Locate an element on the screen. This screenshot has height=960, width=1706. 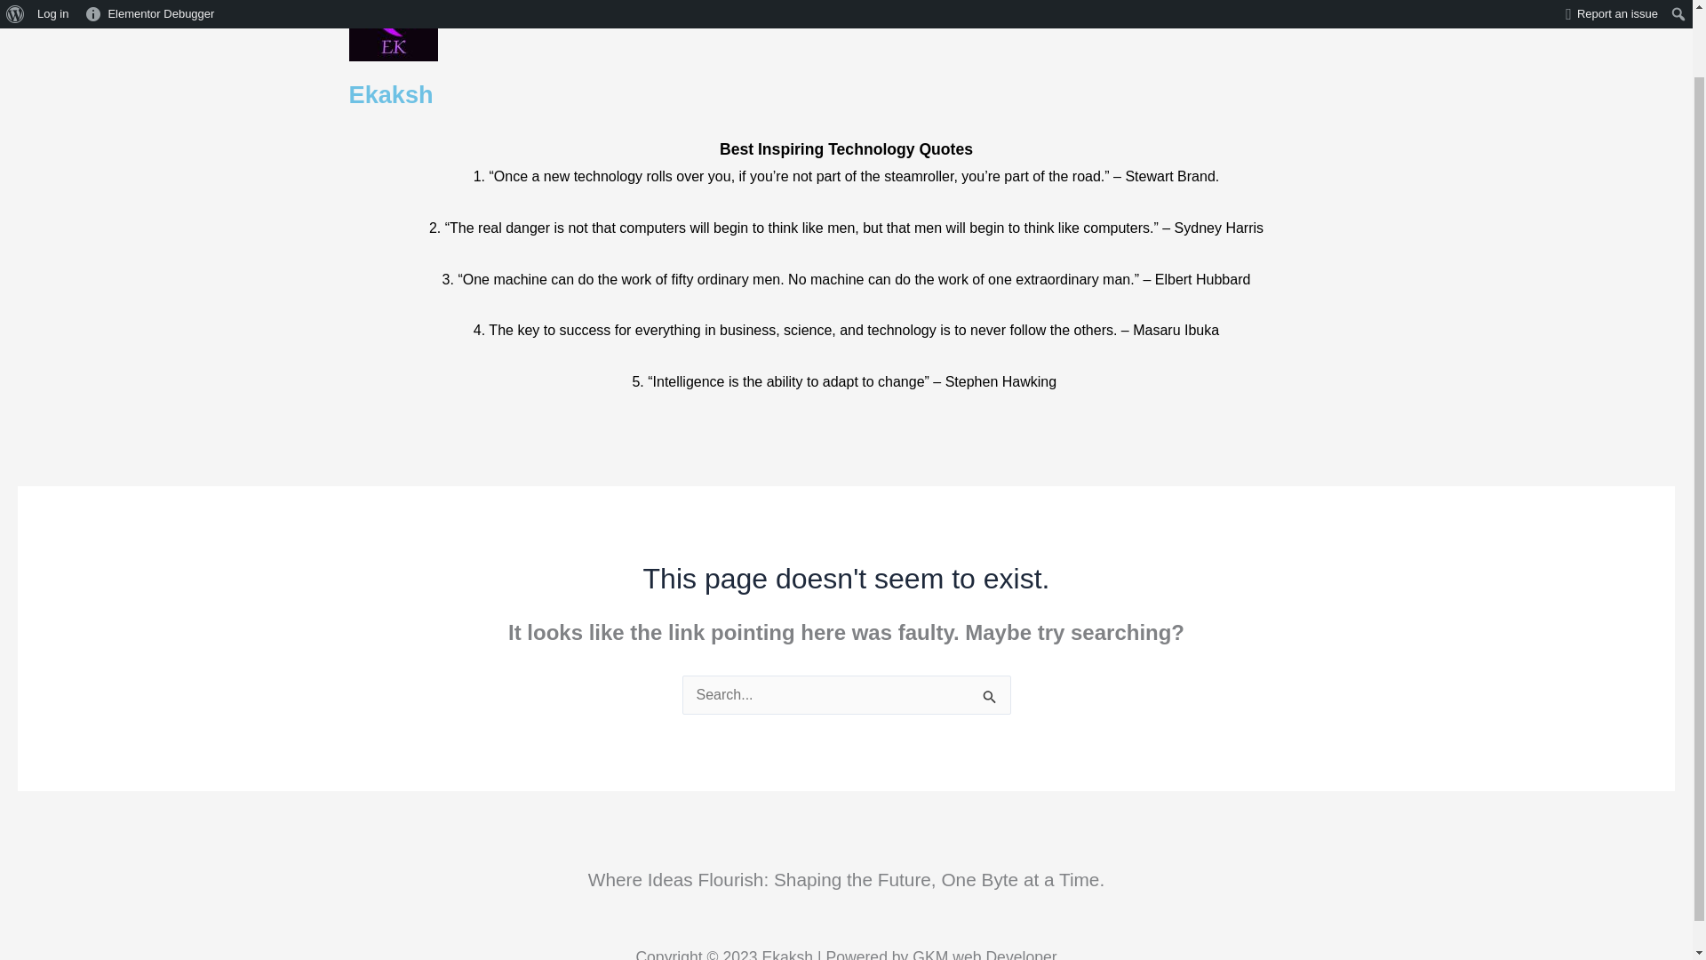
Ekaksh is located at coordinates (390, 94).